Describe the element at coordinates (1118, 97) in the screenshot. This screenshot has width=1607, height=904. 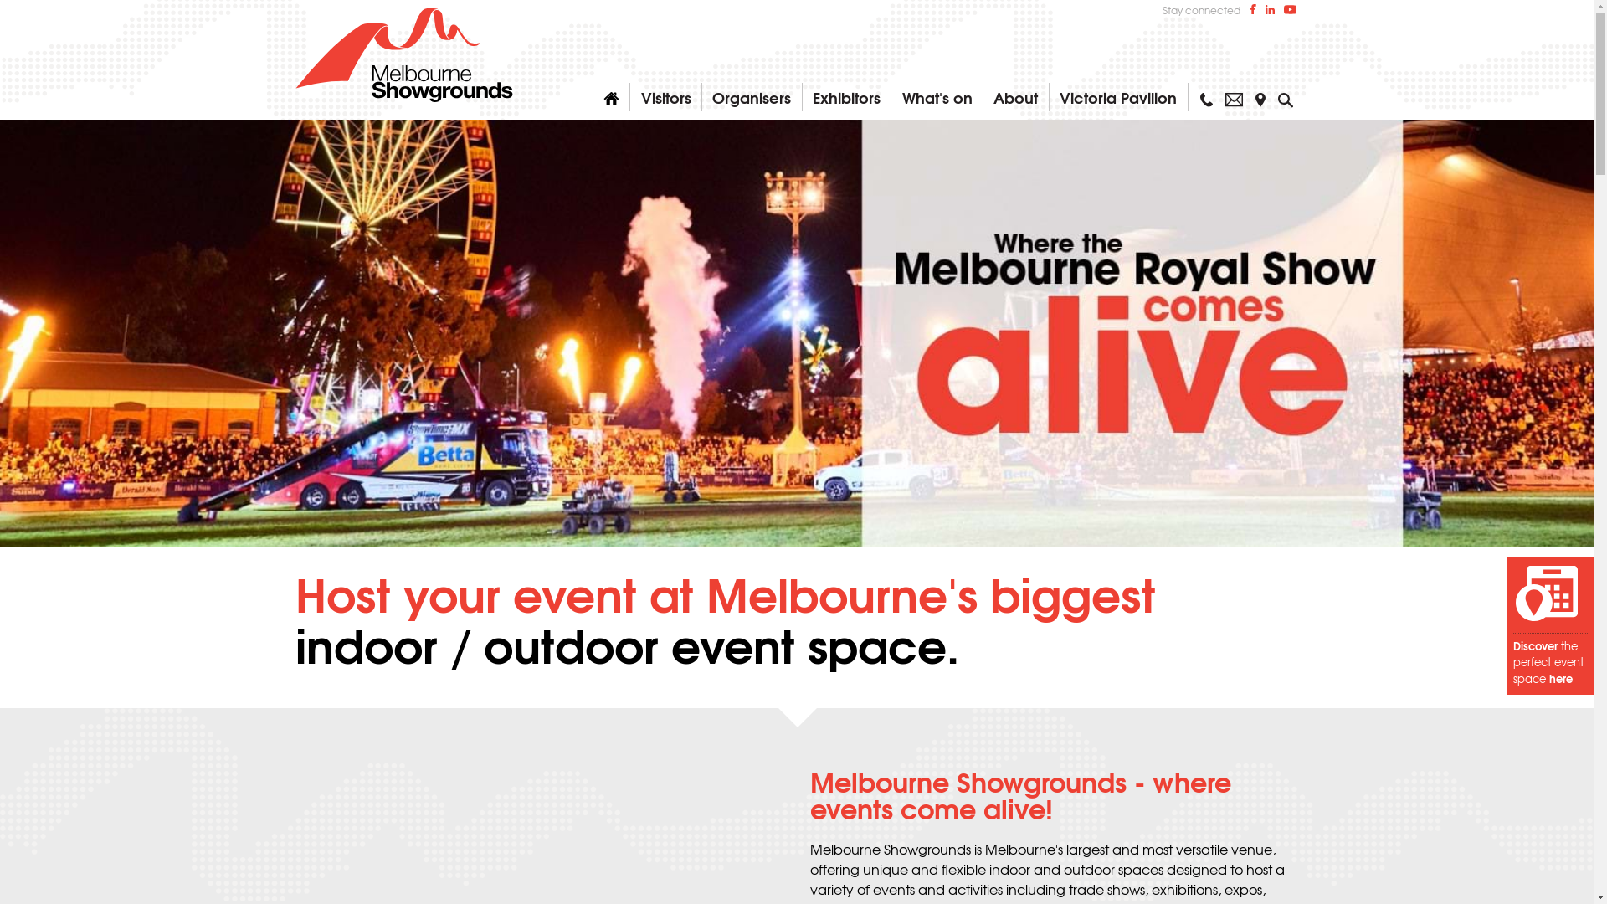
I see `Victoria Pavilion` at that location.